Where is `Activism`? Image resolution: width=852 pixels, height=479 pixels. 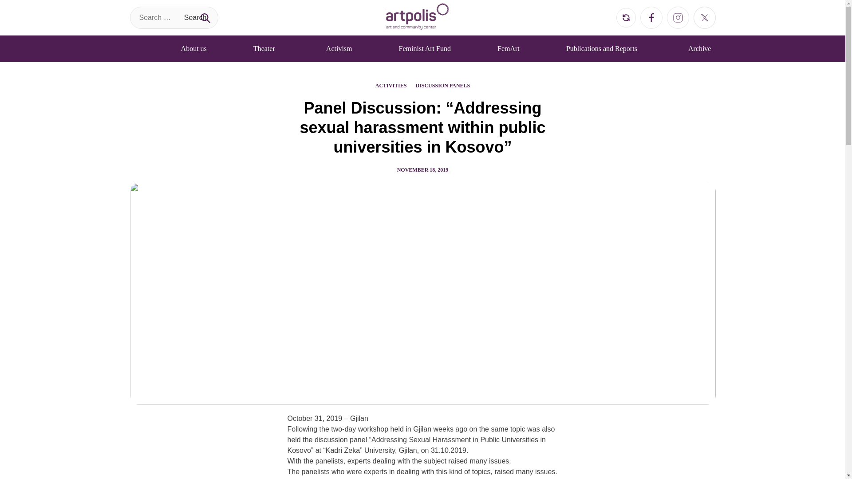 Activism is located at coordinates (339, 49).